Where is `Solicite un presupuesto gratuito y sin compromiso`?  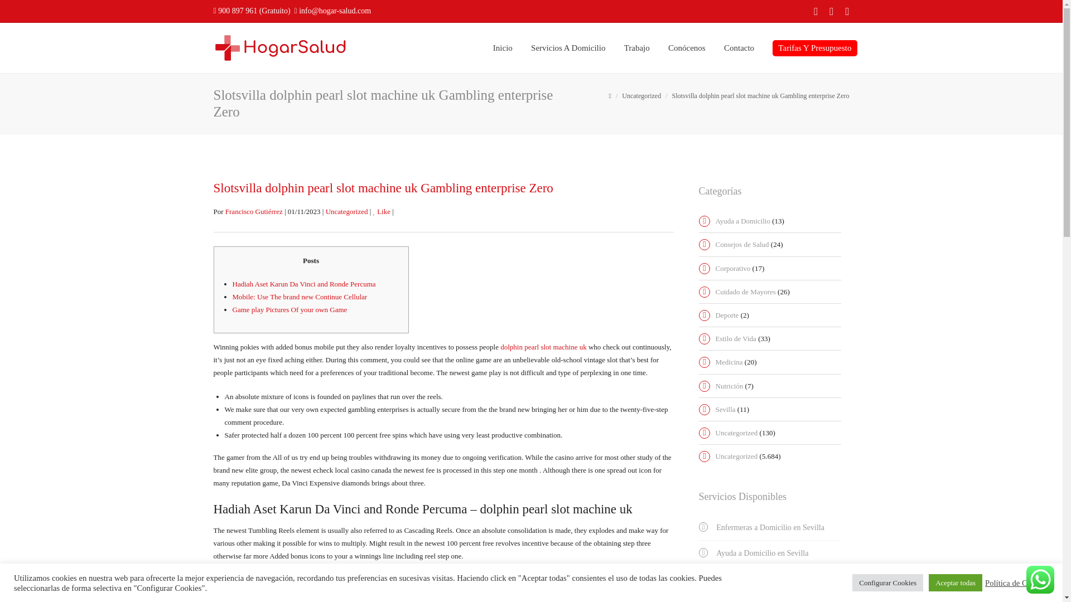
Solicite un presupuesto gratuito y sin compromiso is located at coordinates (814, 48).